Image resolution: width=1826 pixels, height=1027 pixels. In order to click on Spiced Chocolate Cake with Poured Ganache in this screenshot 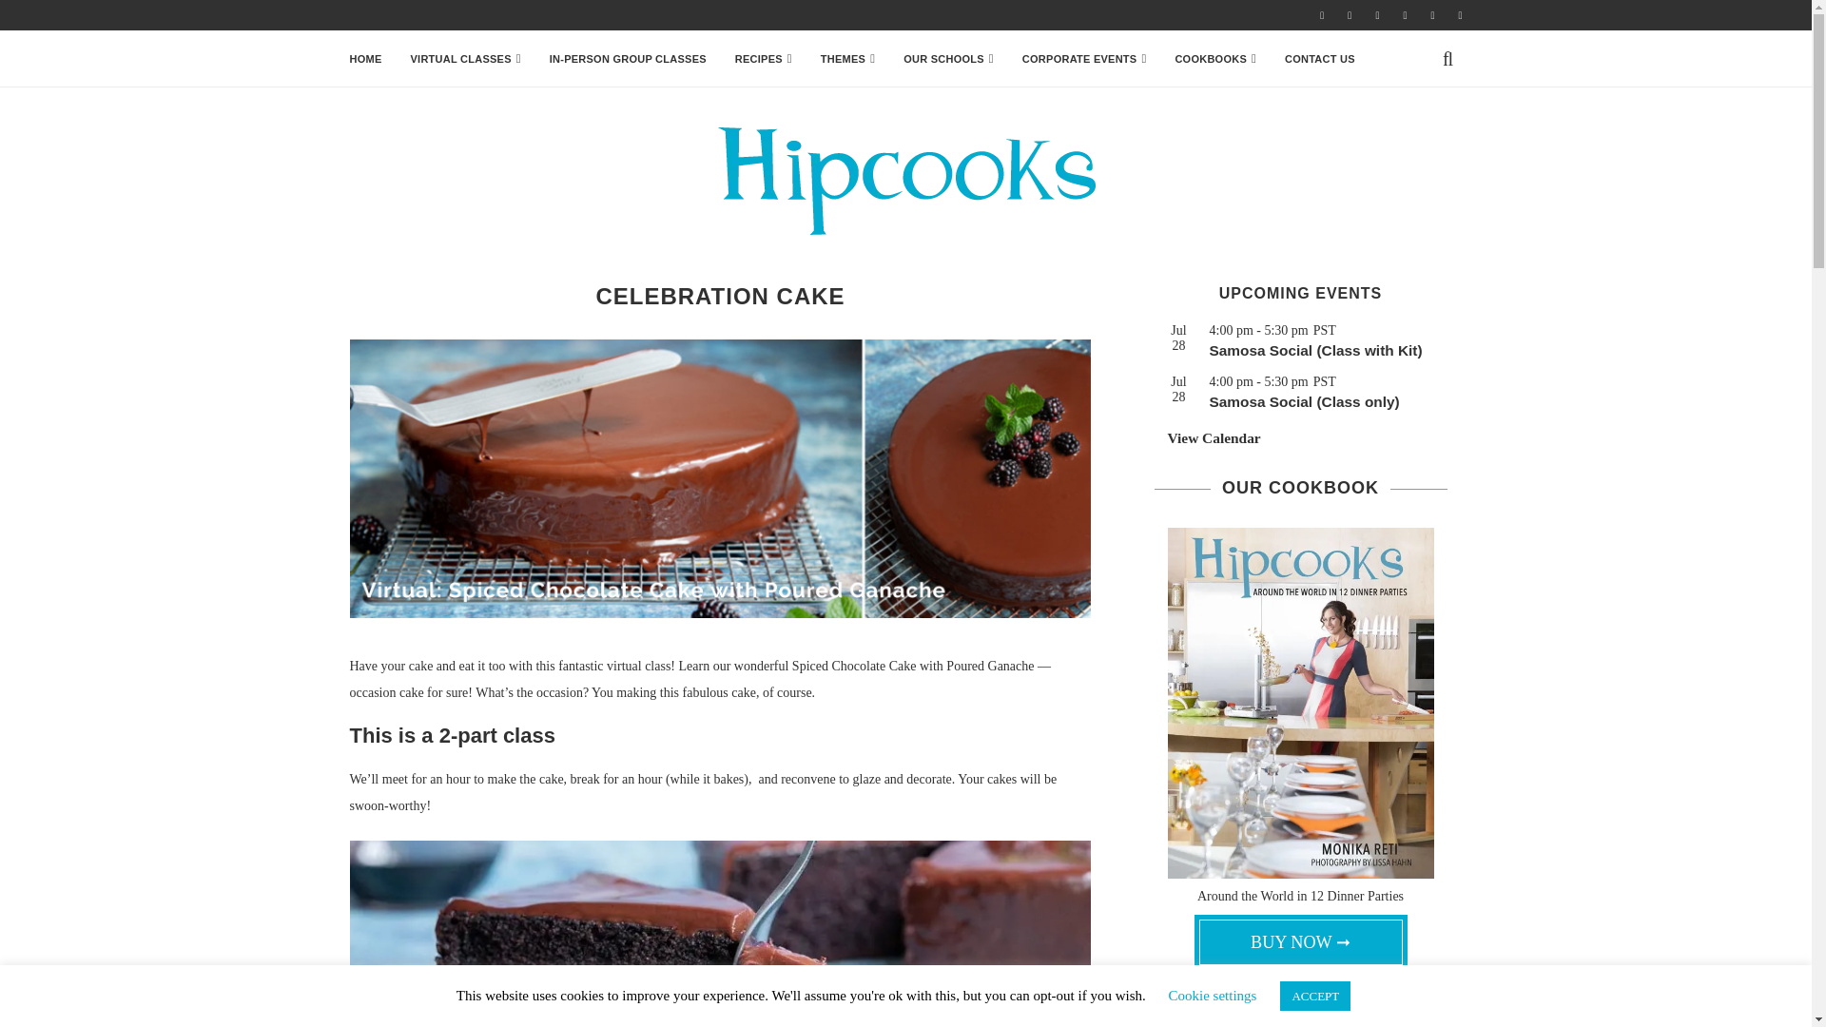, I will do `click(721, 479)`.